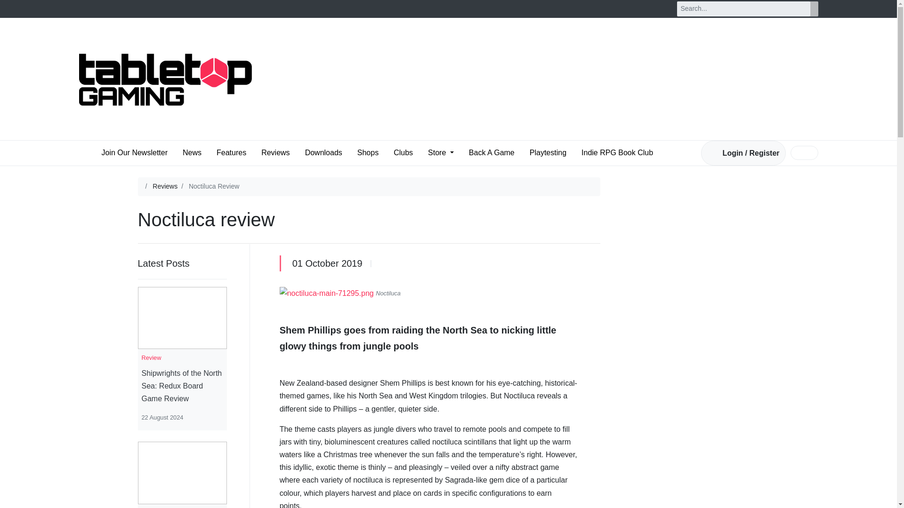 The image size is (904, 508). Describe the element at coordinates (192, 153) in the screenshot. I see `News` at that location.